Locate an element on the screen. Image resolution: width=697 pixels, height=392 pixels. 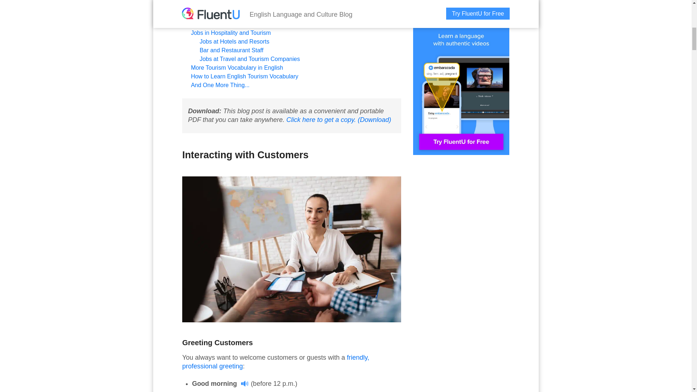
Giving Recommendations is located at coordinates (233, 7).